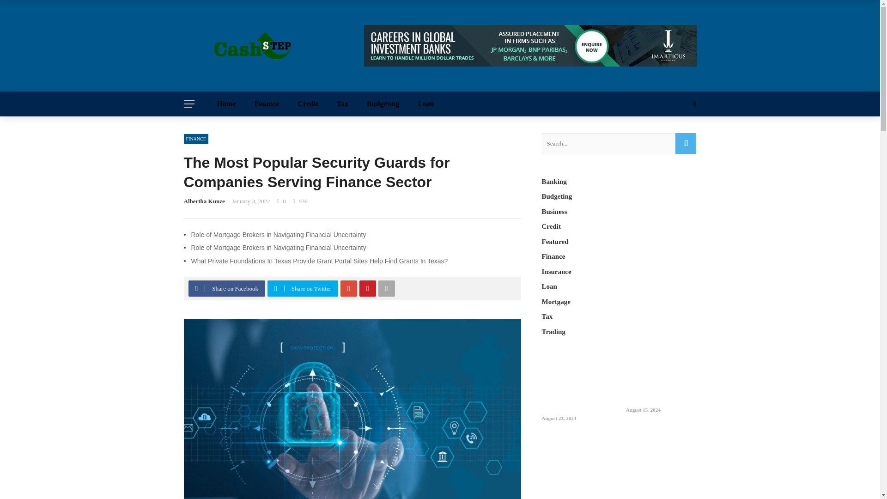 Image resolution: width=887 pixels, height=499 pixels. I want to click on Finance, so click(266, 103).